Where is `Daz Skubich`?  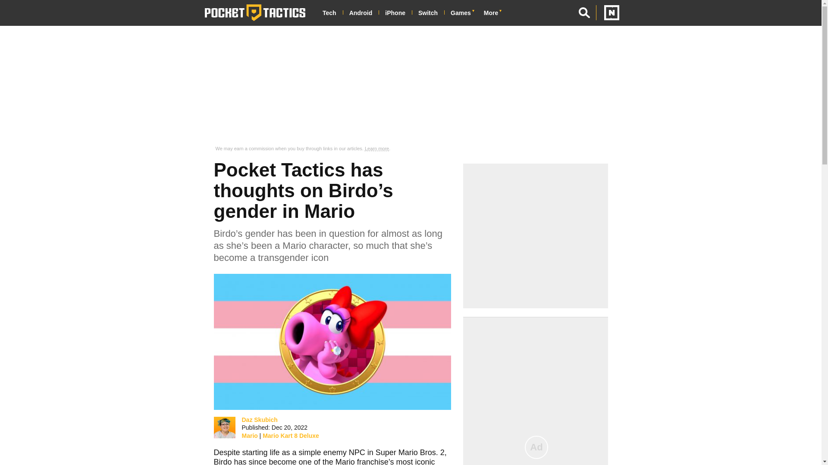 Daz Skubich is located at coordinates (226, 430).